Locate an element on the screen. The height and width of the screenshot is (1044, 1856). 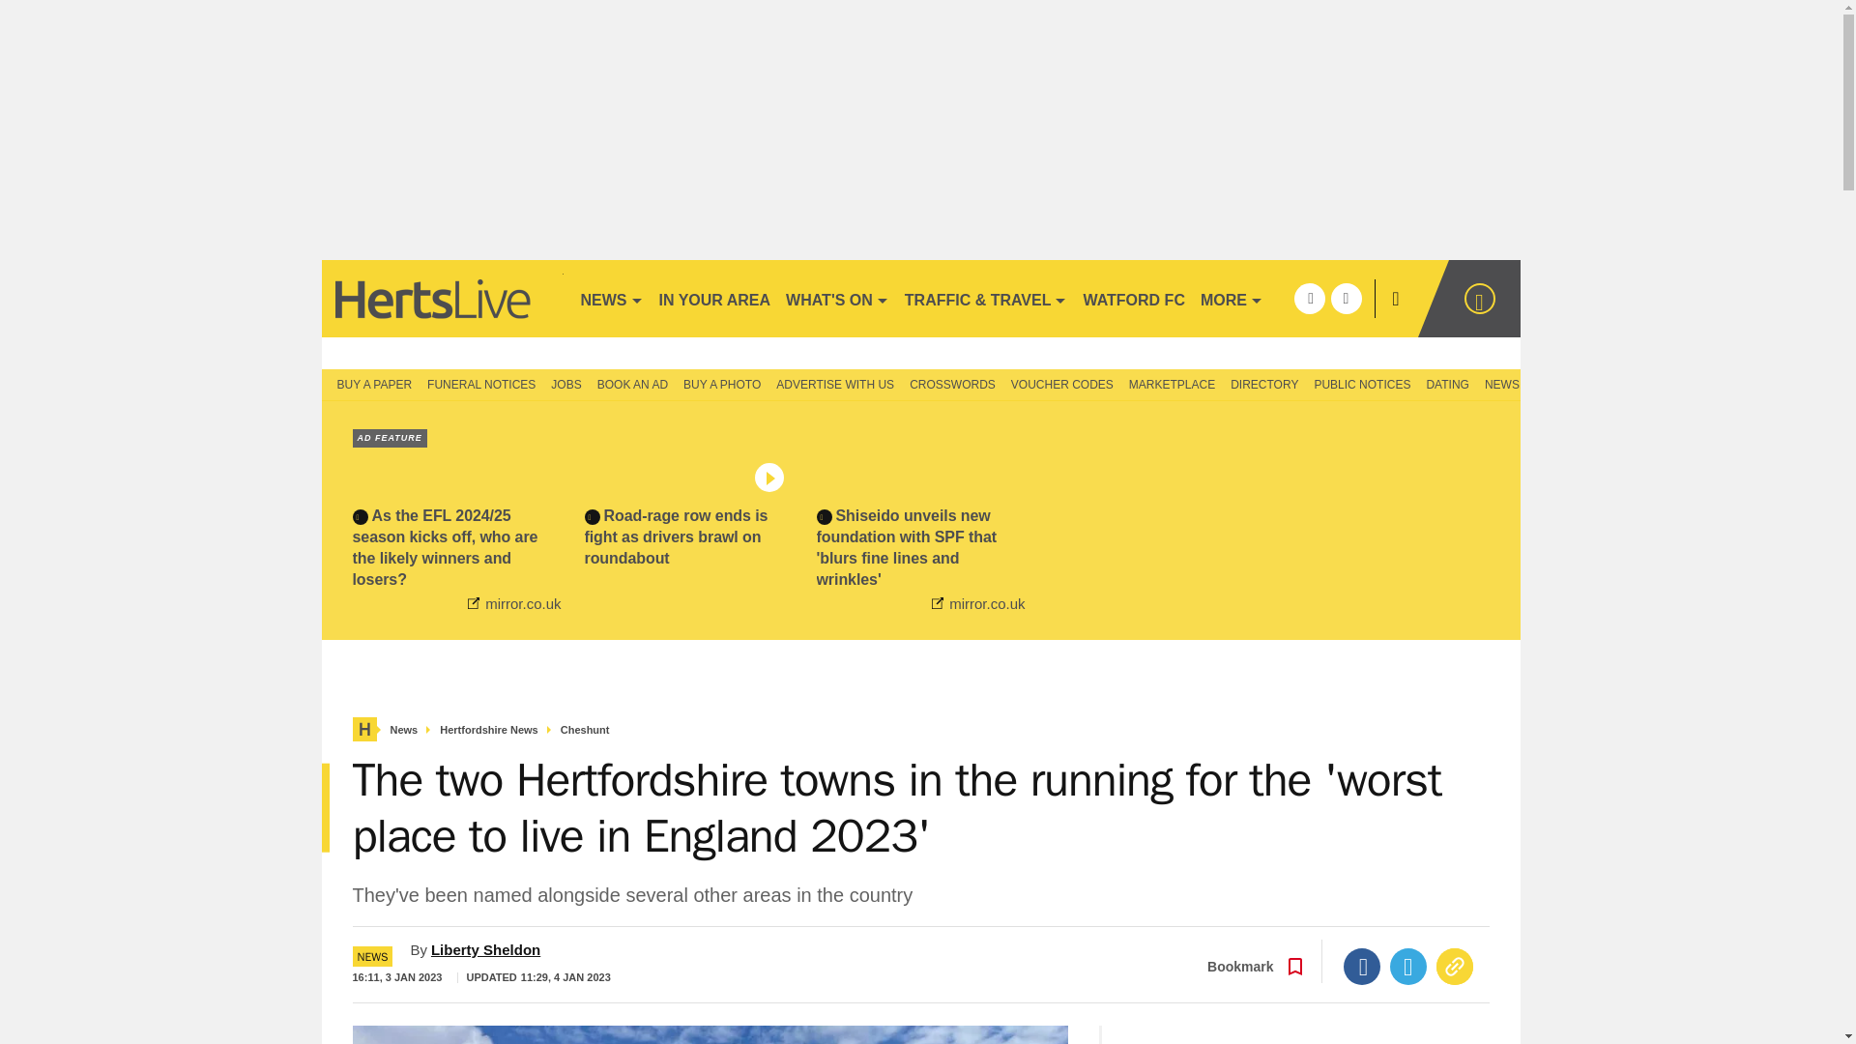
MORE is located at coordinates (1232, 298).